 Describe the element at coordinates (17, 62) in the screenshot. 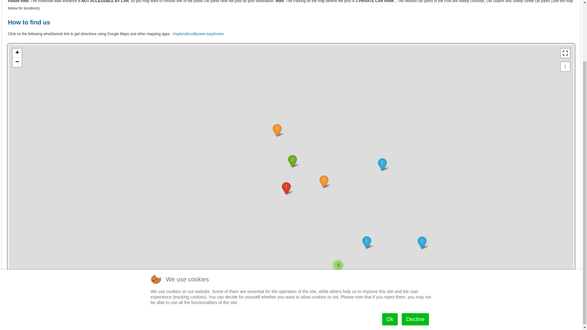

I see `Zoom out` at that location.